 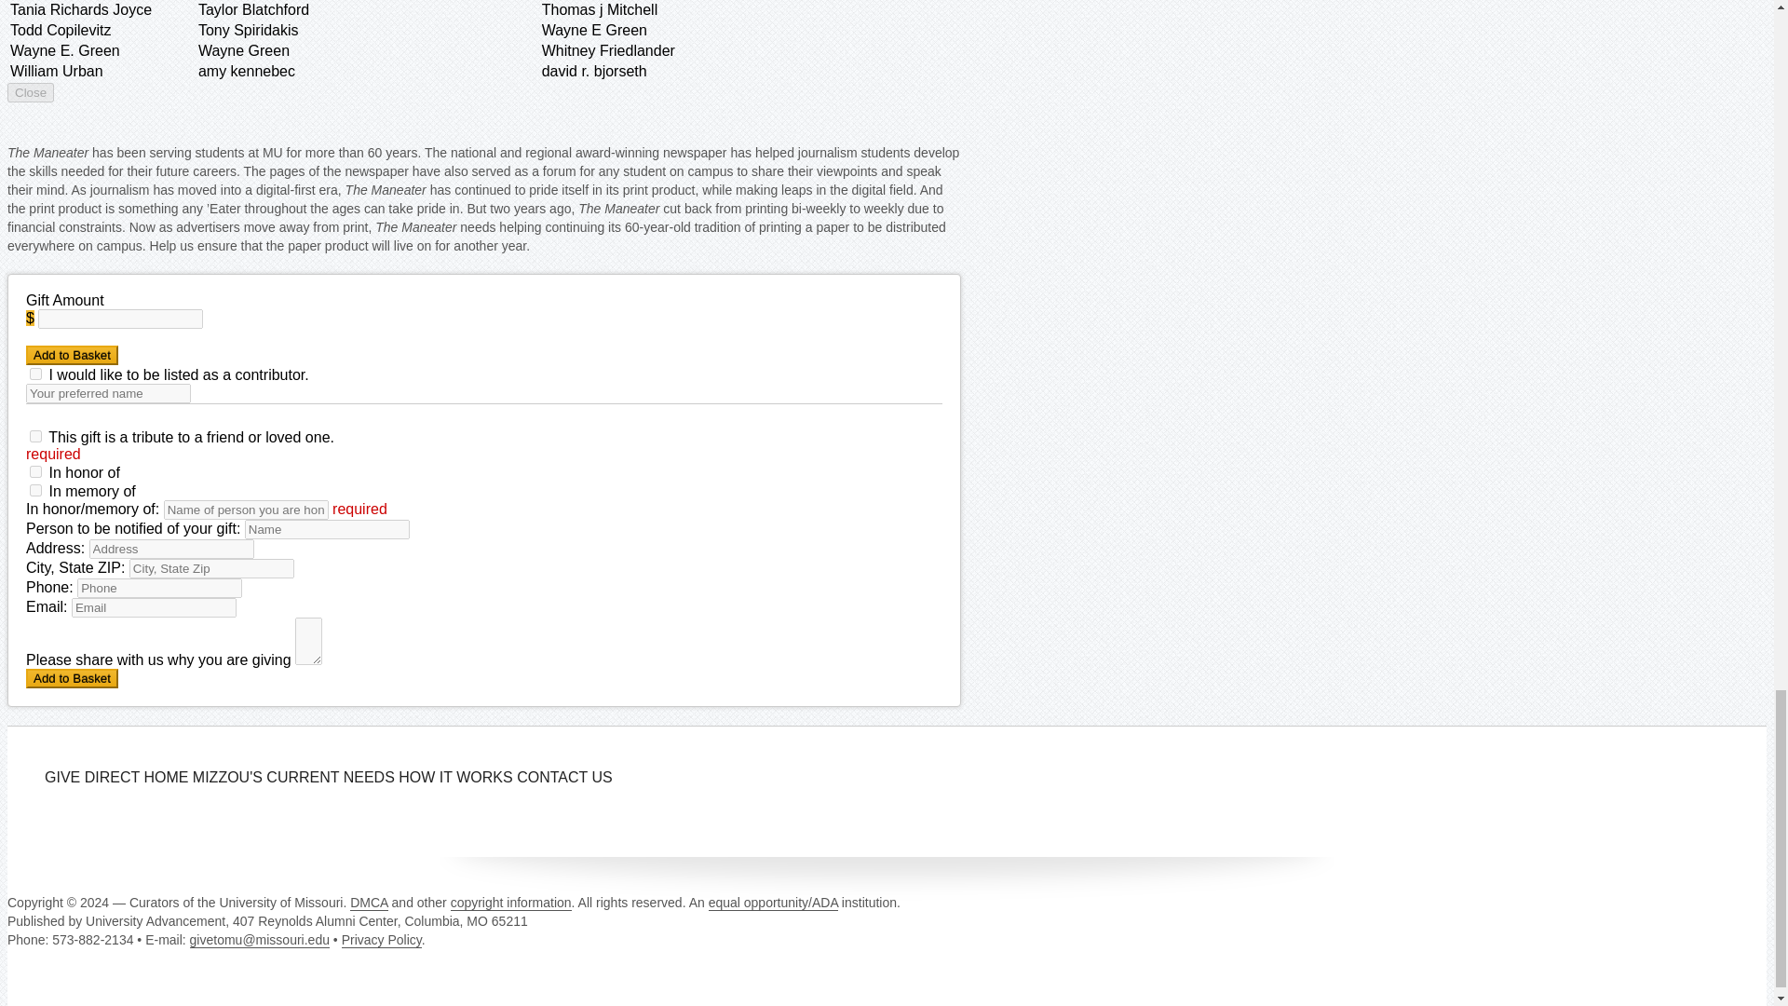 I want to click on on, so click(x=35, y=374).